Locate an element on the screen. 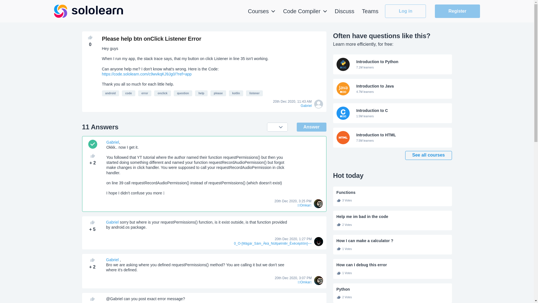  Introduction to HTML is located at coordinates (392, 137).